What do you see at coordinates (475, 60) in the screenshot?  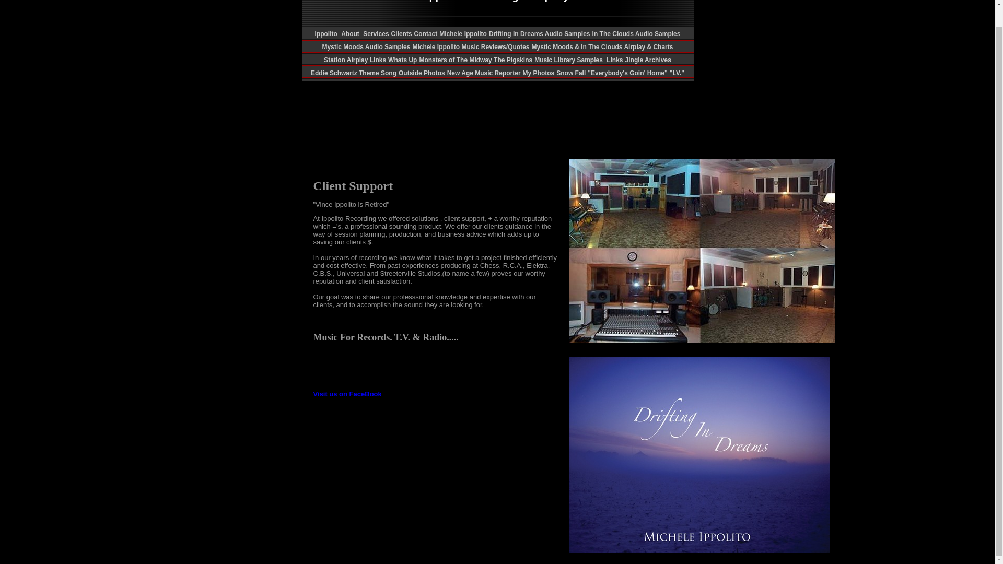 I see `Monsters of The Midway The Pigskins` at bounding box center [475, 60].